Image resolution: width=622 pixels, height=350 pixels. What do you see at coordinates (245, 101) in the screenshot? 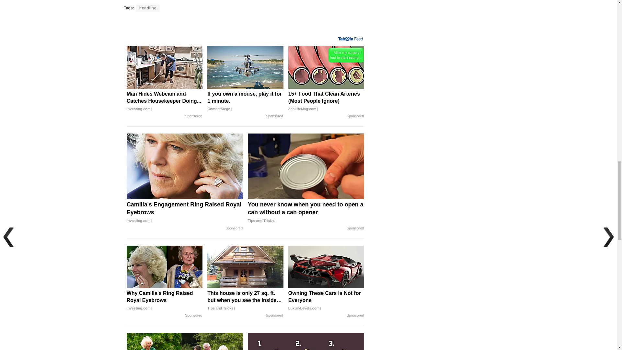
I see `If you own a mouse, play it for 1 minute.` at bounding box center [245, 101].